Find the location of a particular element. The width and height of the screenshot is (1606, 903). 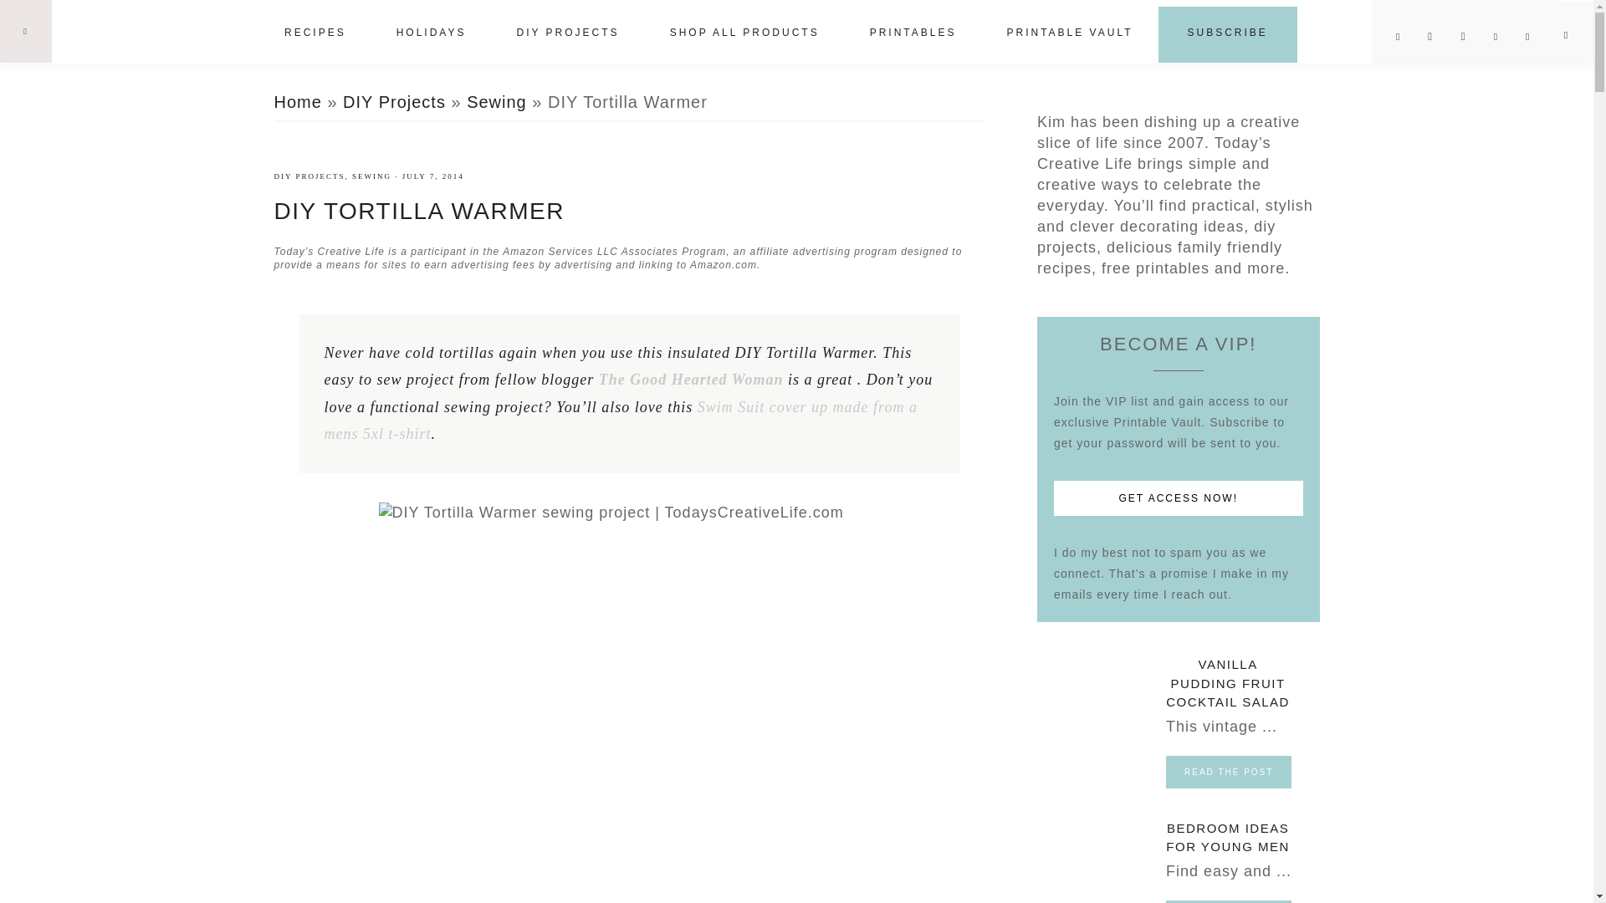

Facebook is located at coordinates (1437, 36).